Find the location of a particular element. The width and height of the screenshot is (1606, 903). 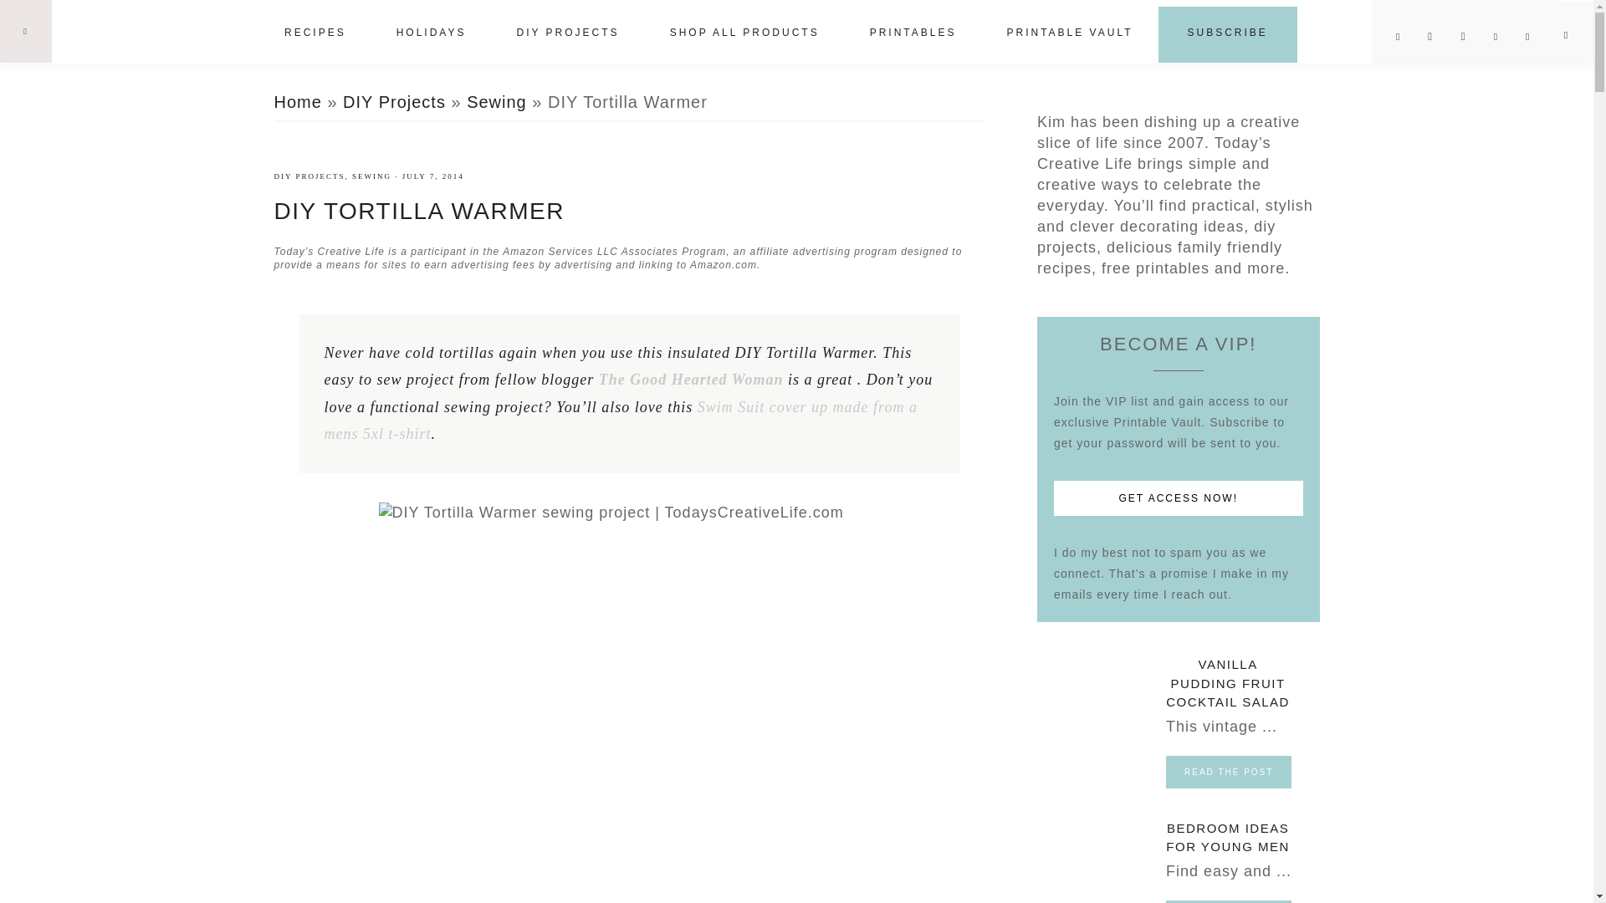

Facebook is located at coordinates (1437, 36).